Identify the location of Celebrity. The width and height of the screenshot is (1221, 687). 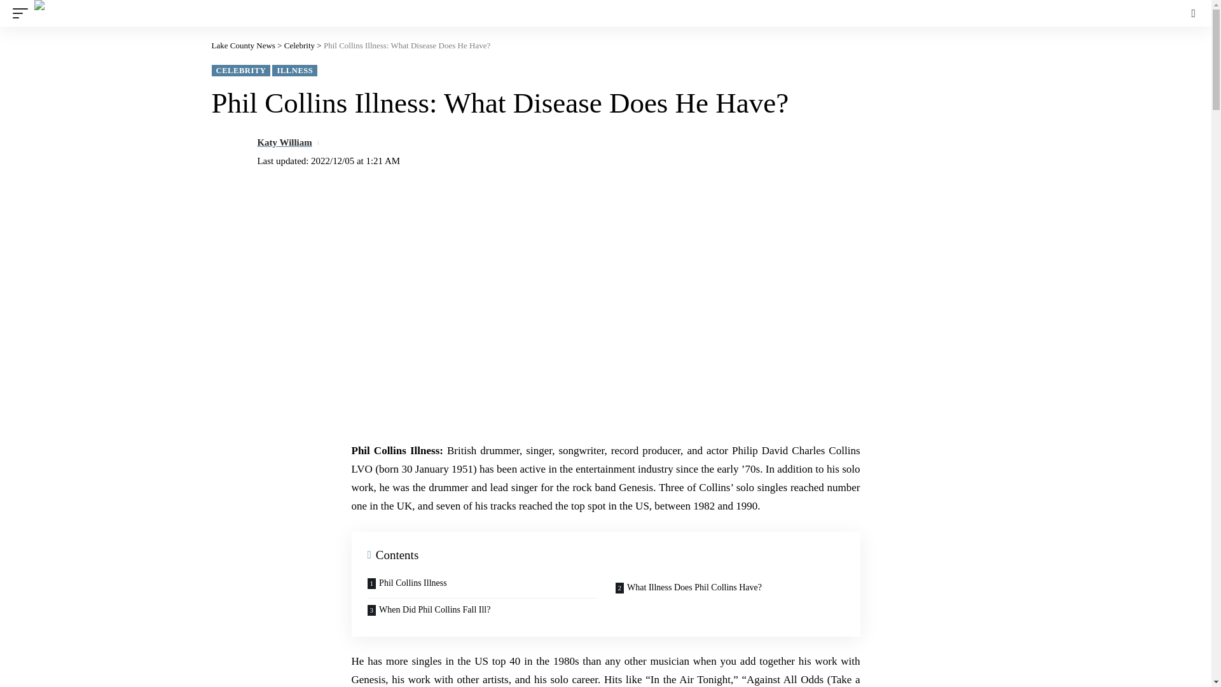
(300, 45).